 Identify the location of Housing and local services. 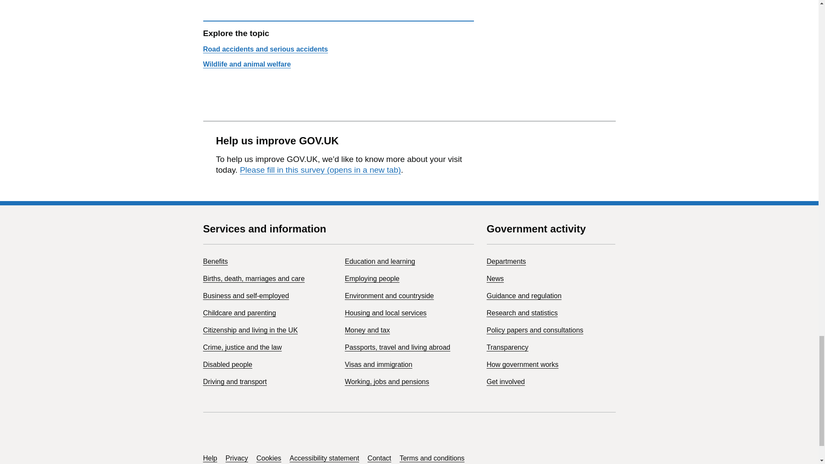
(385, 313).